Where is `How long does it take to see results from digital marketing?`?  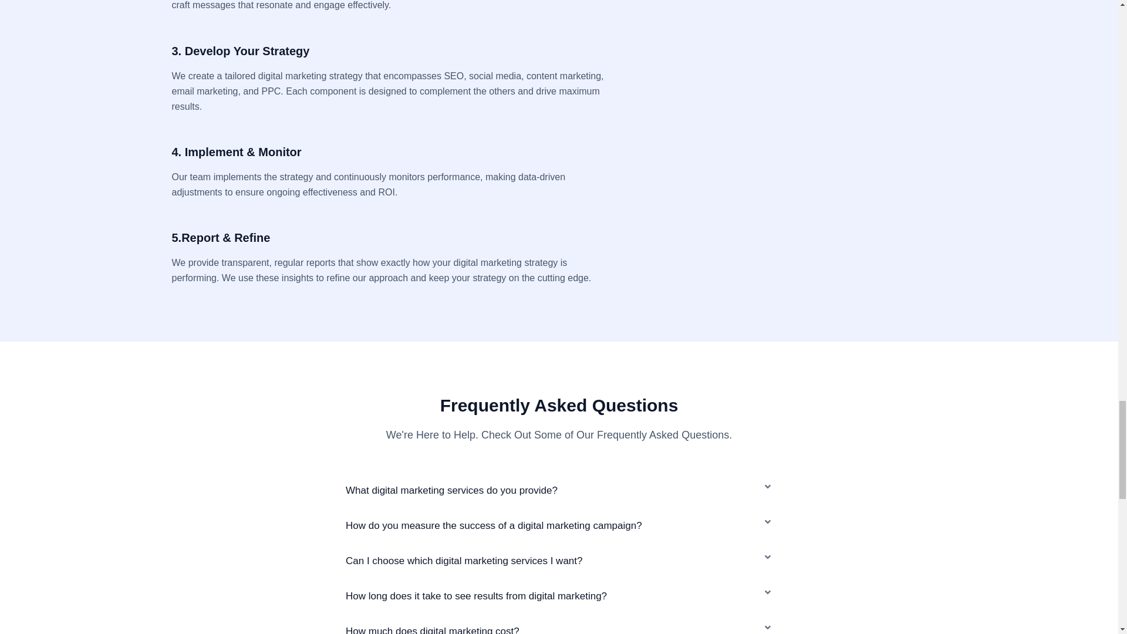
How long does it take to see results from digital marketing? is located at coordinates (477, 595).